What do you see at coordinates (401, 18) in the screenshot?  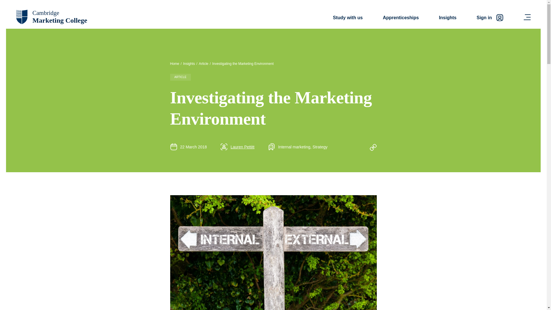 I see `Apprenticeships` at bounding box center [401, 18].